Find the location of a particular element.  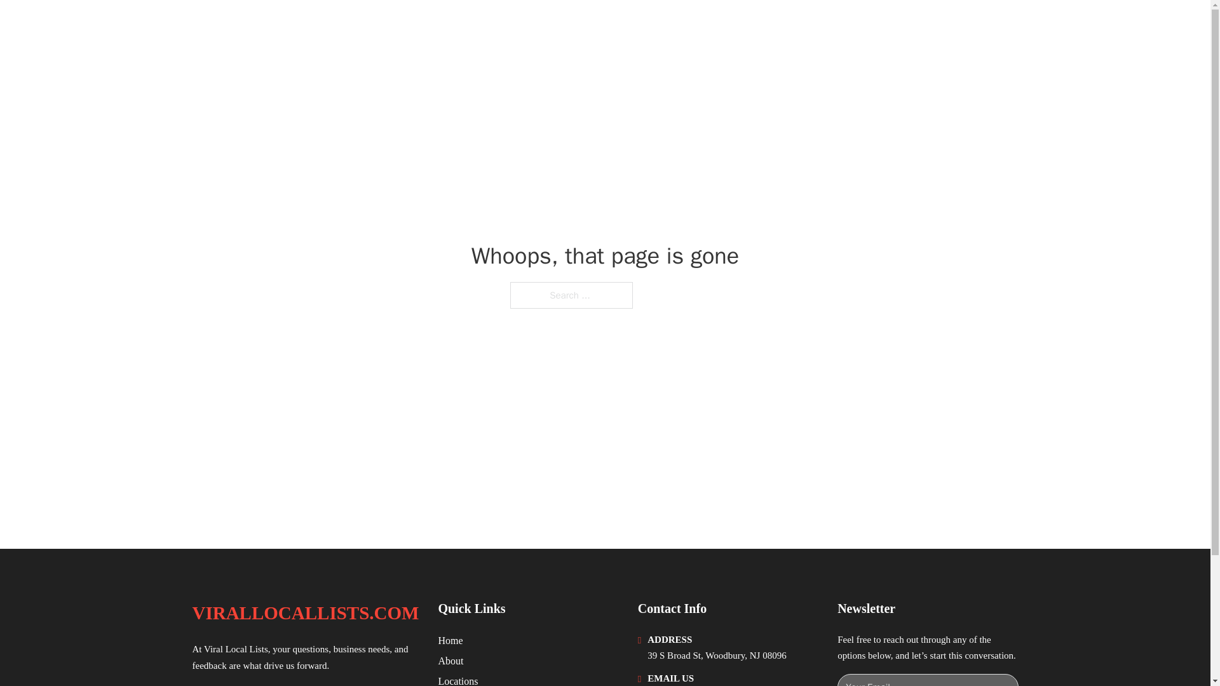

VIRALLOCALLISTS.COM is located at coordinates (305, 613).